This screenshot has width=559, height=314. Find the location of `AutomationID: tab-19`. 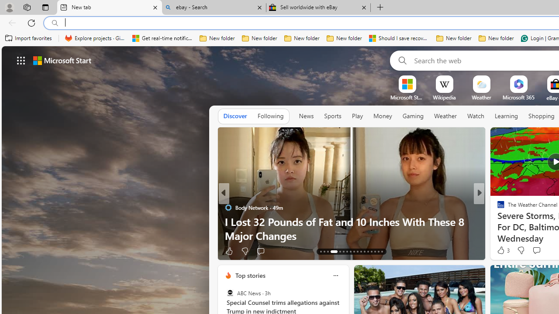

AutomationID: tab-19 is located at coordinates (347, 251).